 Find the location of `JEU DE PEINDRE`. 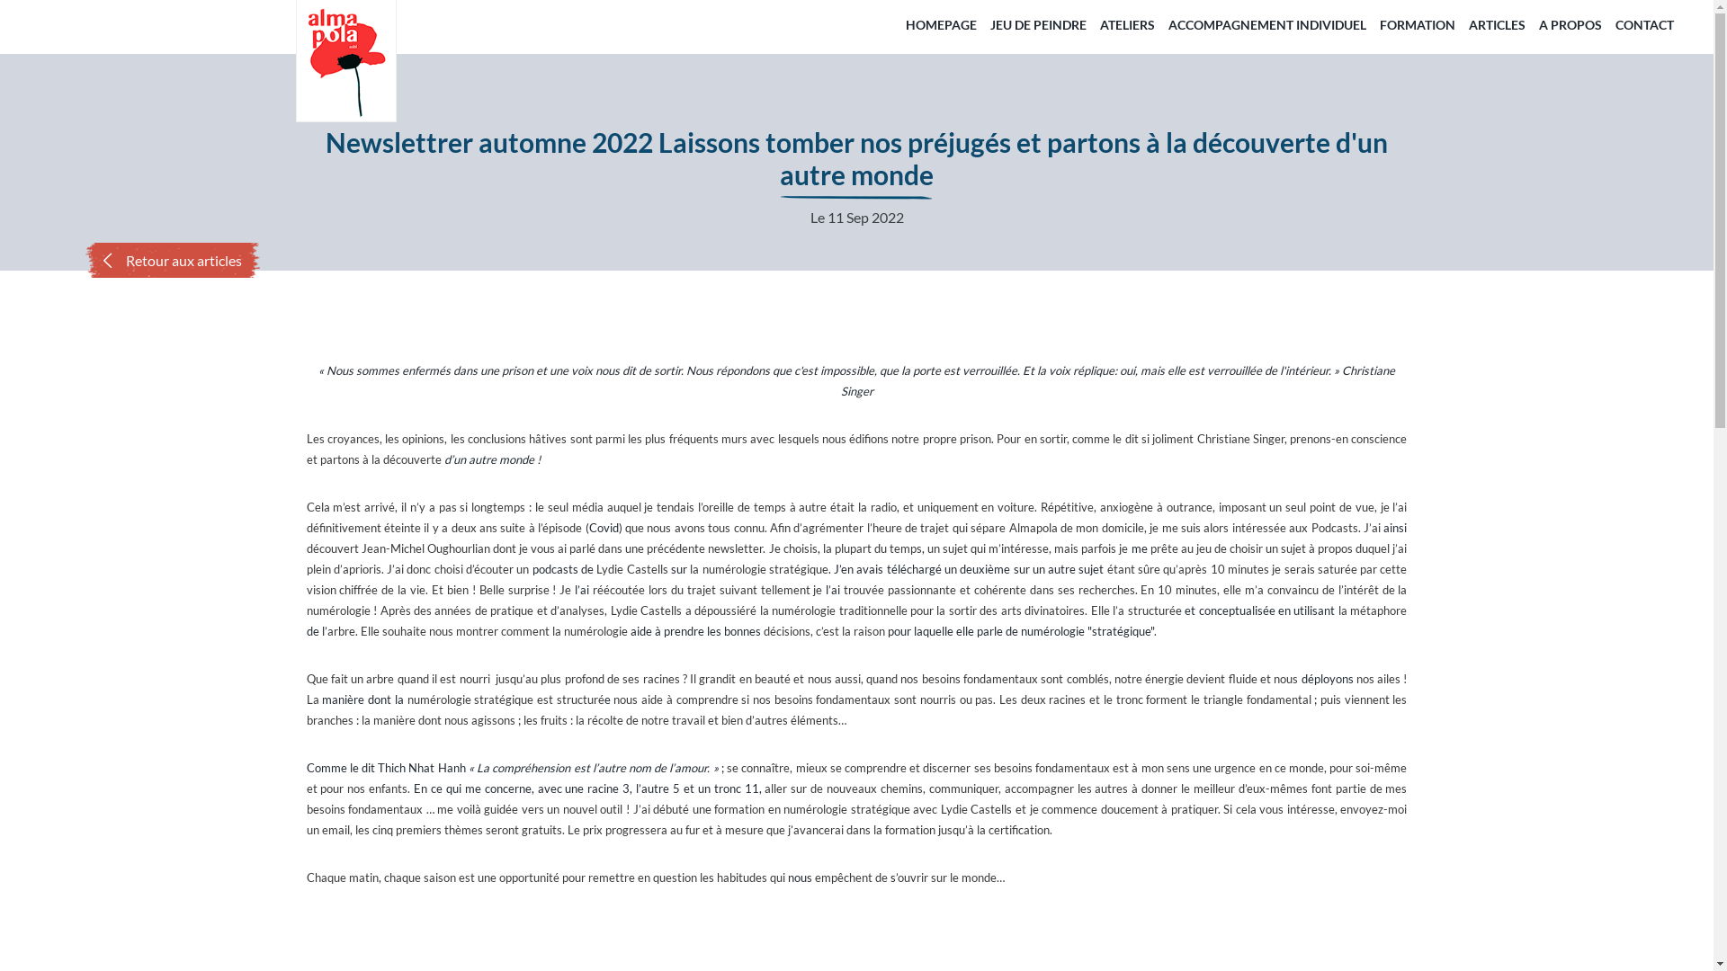

JEU DE PEINDRE is located at coordinates (1038, 25).